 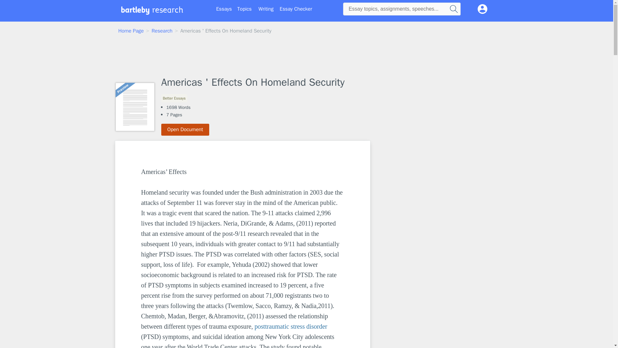 I want to click on posttraumatic stress disorder, so click(x=291, y=326).